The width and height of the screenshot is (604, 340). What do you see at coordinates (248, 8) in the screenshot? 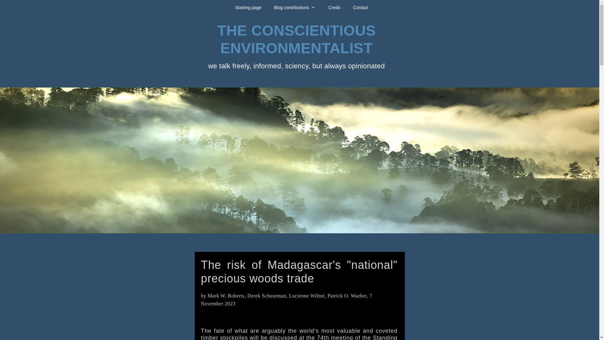
I see `Starting page` at bounding box center [248, 8].